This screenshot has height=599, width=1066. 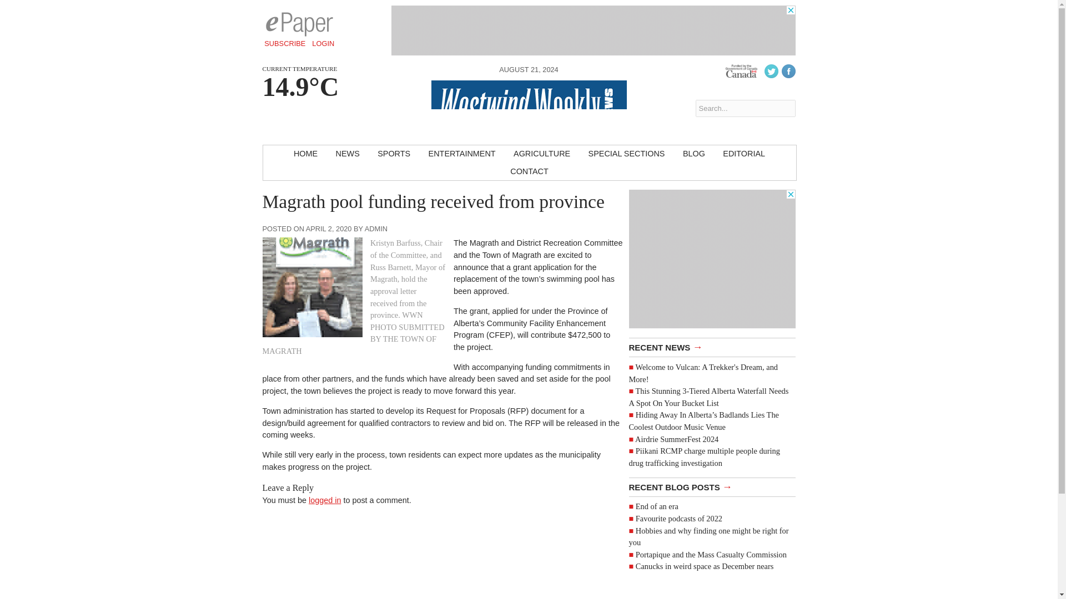 What do you see at coordinates (694, 154) in the screenshot?
I see `BLOG` at bounding box center [694, 154].